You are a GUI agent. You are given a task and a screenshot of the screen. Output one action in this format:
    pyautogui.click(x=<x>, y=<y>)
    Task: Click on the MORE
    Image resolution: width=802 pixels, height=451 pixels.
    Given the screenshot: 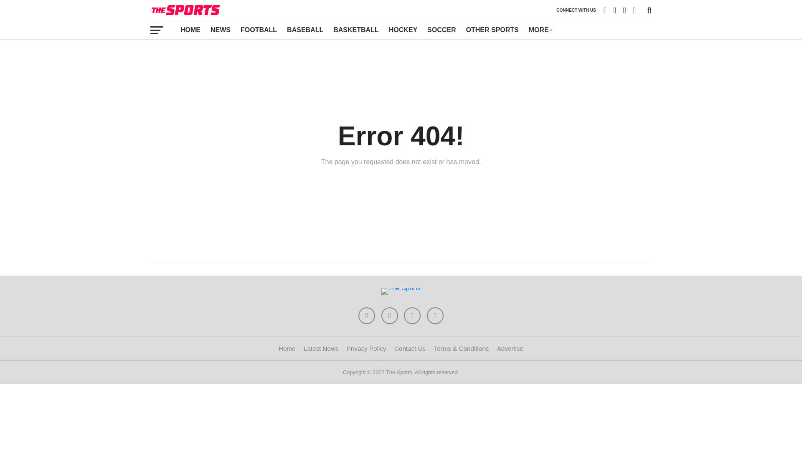 What is the action you would take?
    pyautogui.click(x=540, y=30)
    